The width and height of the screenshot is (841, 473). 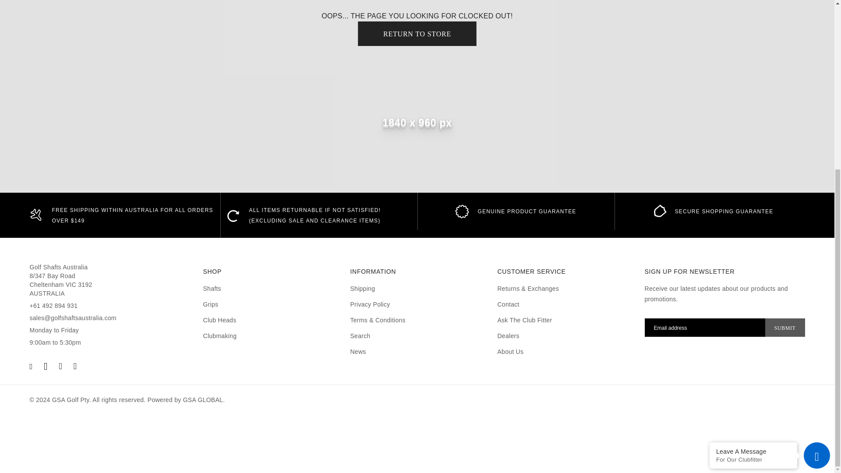 What do you see at coordinates (31, 366) in the screenshot?
I see `Facebook` at bounding box center [31, 366].